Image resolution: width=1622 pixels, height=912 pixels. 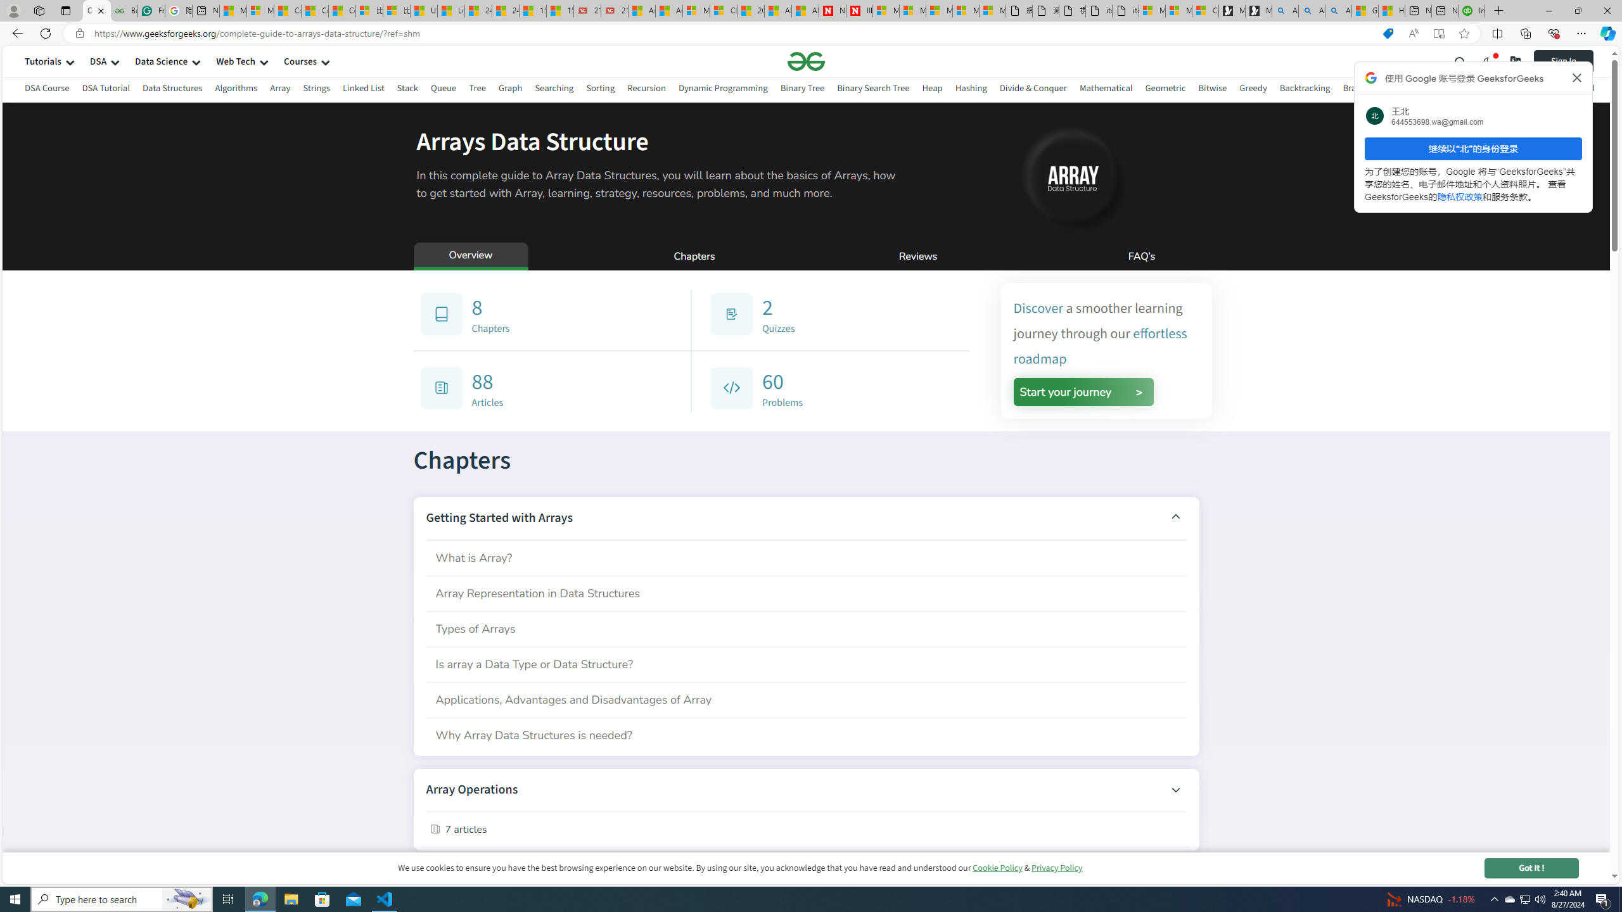 What do you see at coordinates (47, 90) in the screenshot?
I see `DSA Course` at bounding box center [47, 90].